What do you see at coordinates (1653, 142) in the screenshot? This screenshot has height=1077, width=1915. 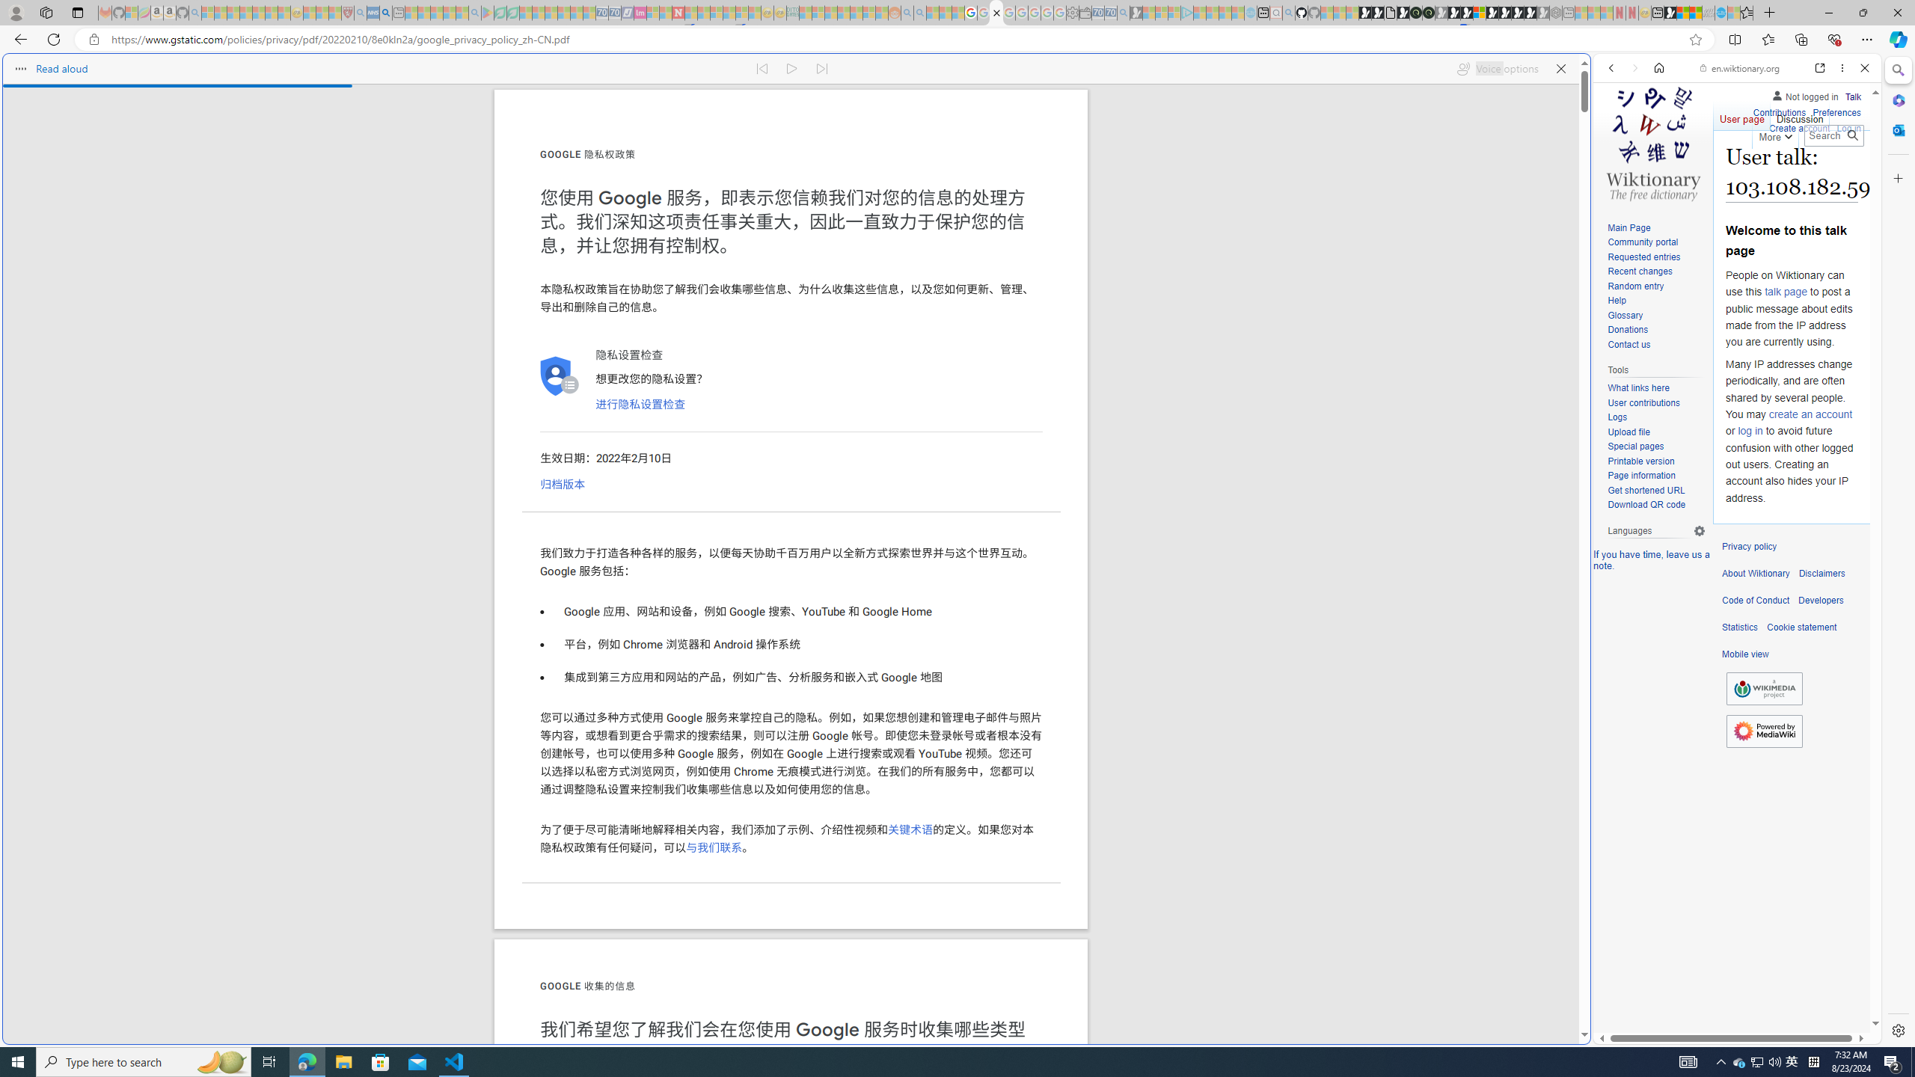 I see `Visit the main page` at bounding box center [1653, 142].